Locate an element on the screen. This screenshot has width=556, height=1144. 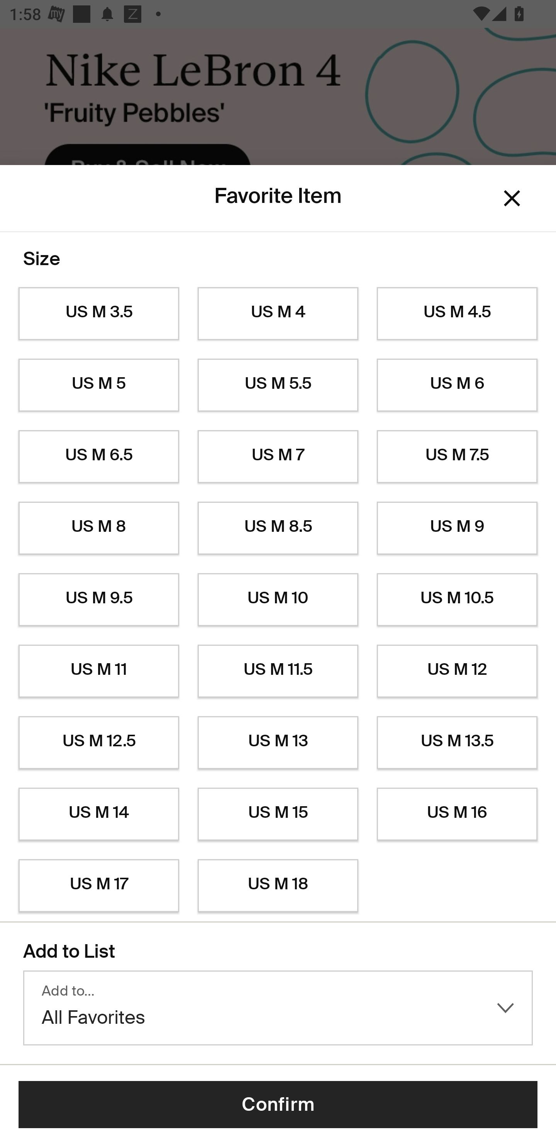
US M 9.5 is located at coordinates (98, 600).